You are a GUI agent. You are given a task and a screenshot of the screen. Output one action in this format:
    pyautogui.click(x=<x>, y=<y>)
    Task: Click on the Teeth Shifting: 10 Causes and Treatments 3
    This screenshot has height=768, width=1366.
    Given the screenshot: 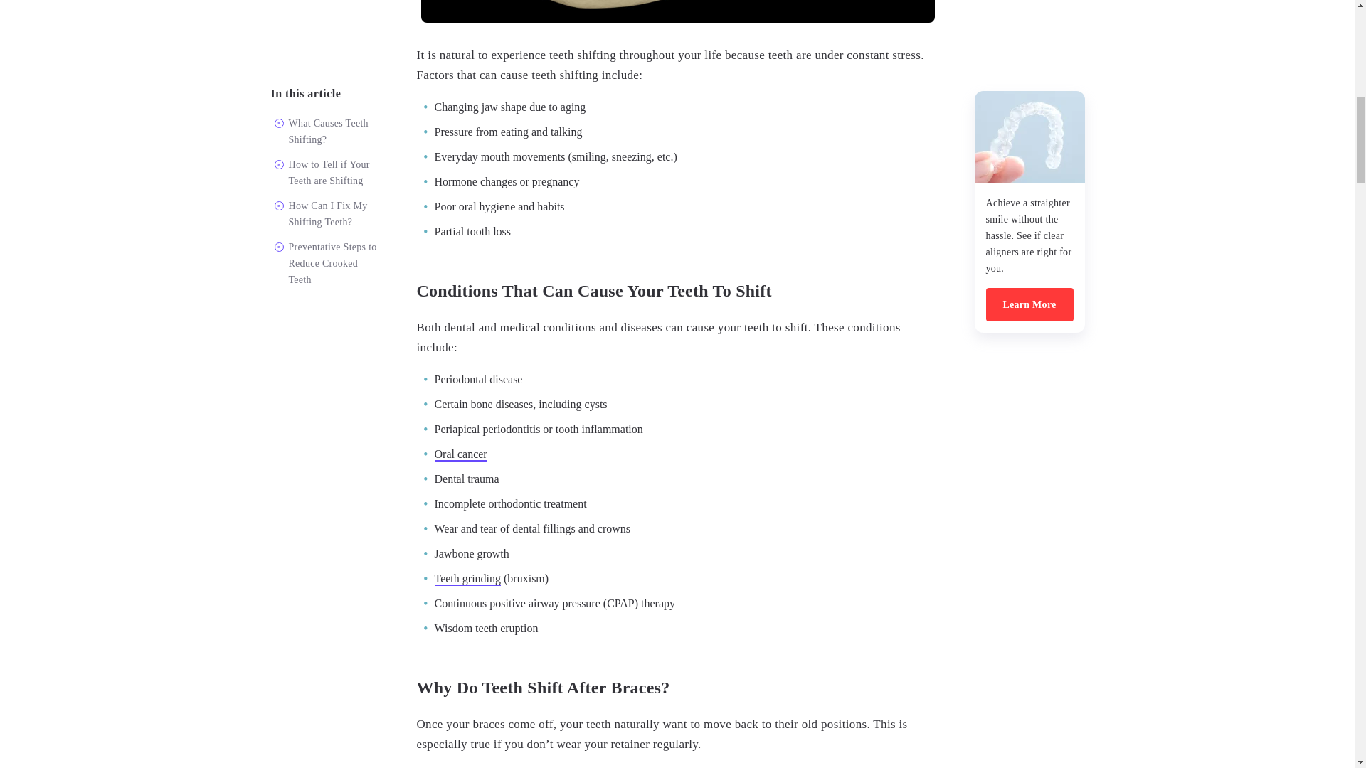 What is the action you would take?
    pyautogui.click(x=677, y=11)
    